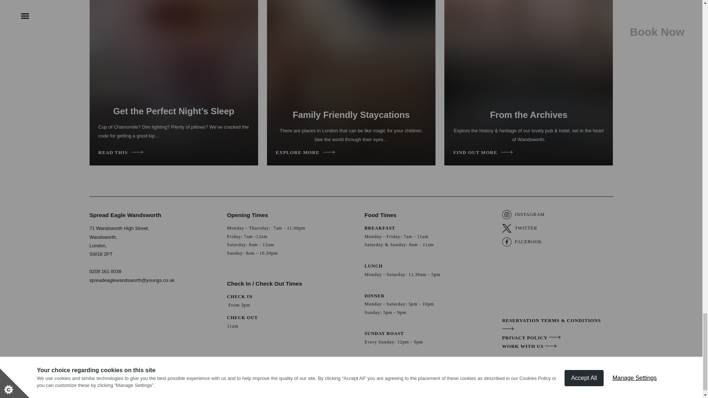 This screenshot has width=708, height=398. I want to click on INSTAGRAM, so click(524, 214).